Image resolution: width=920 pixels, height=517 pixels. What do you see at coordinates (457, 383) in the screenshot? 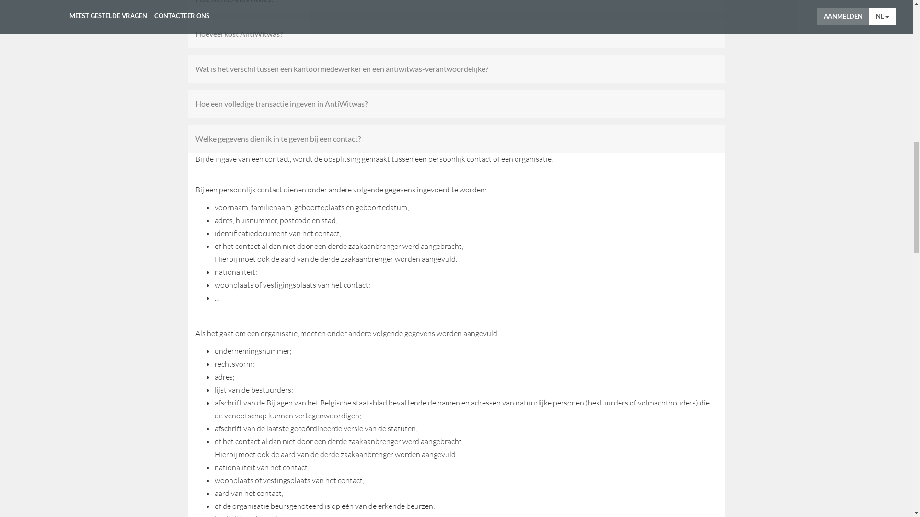
I see `In welke talen is AntiWitwas beschikbaar?` at bounding box center [457, 383].